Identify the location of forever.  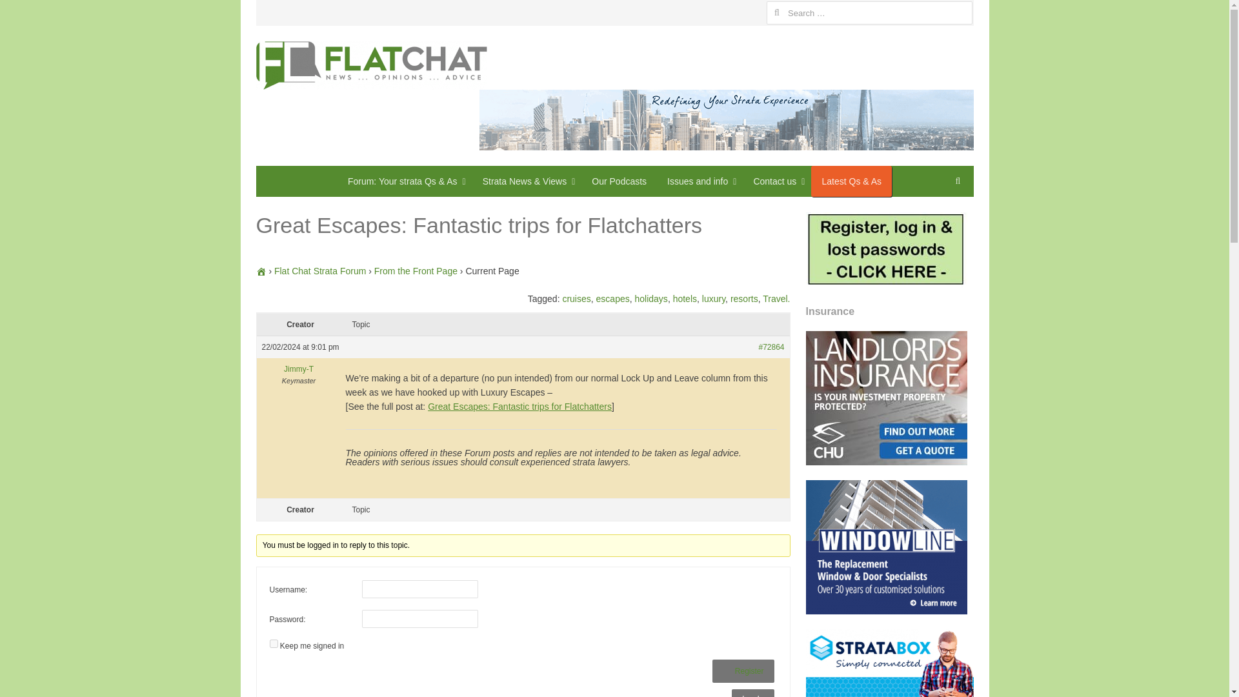
(274, 644).